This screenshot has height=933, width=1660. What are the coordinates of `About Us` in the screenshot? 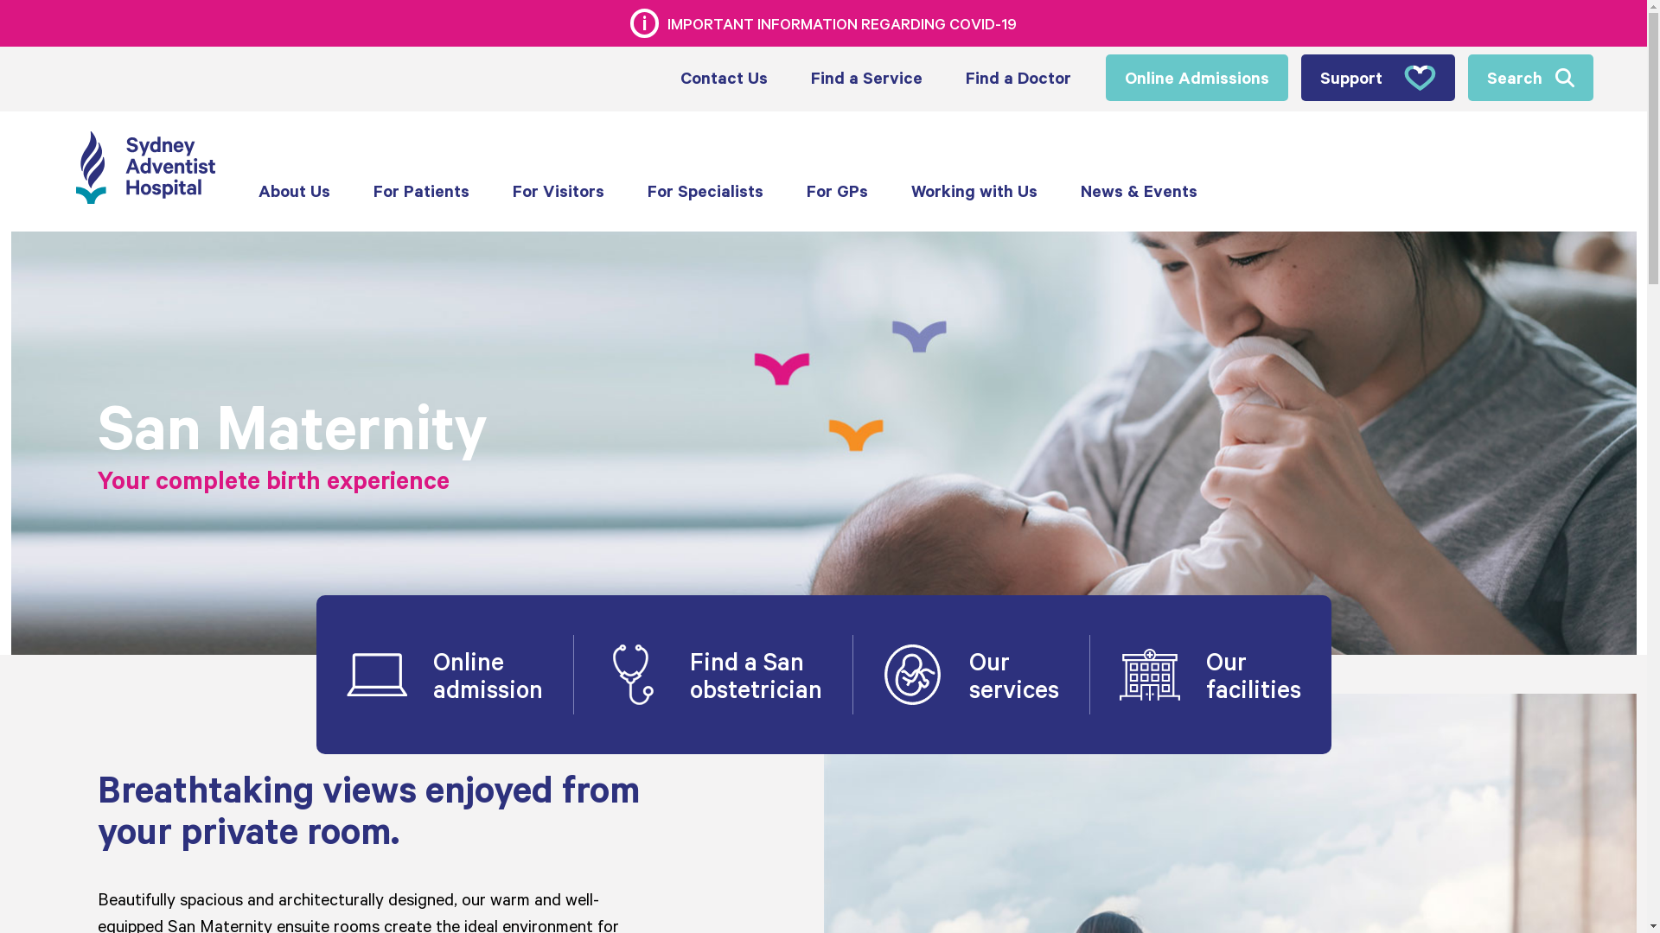 It's located at (294, 192).